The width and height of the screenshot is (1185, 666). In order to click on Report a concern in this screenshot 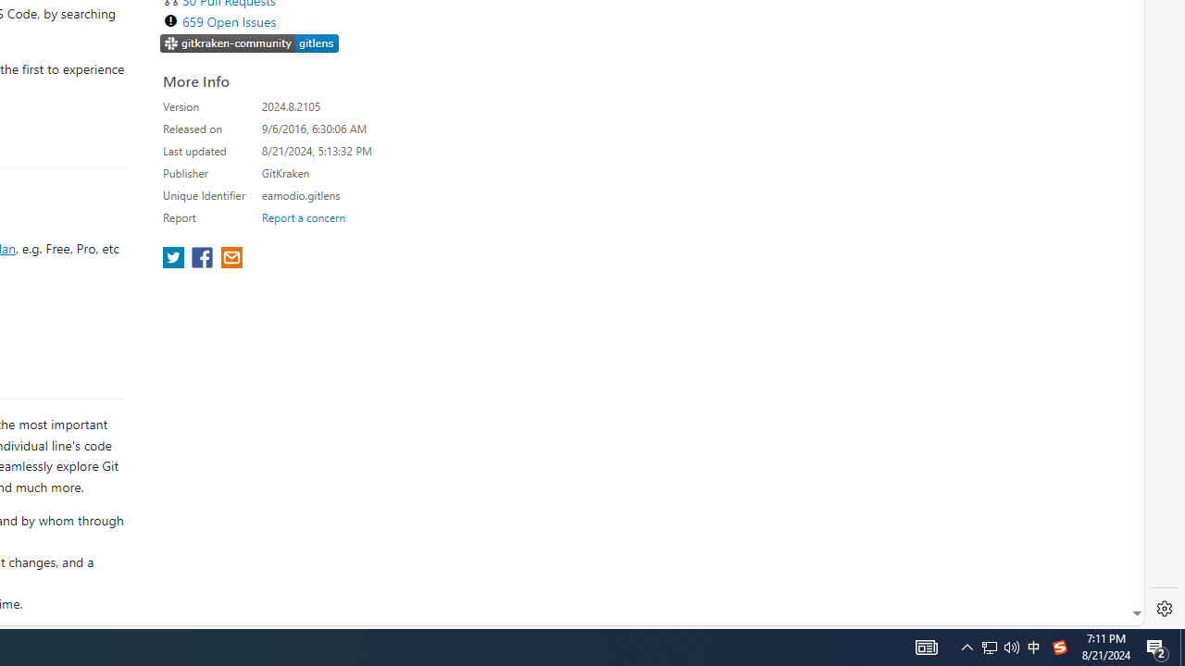, I will do `click(303, 216)`.